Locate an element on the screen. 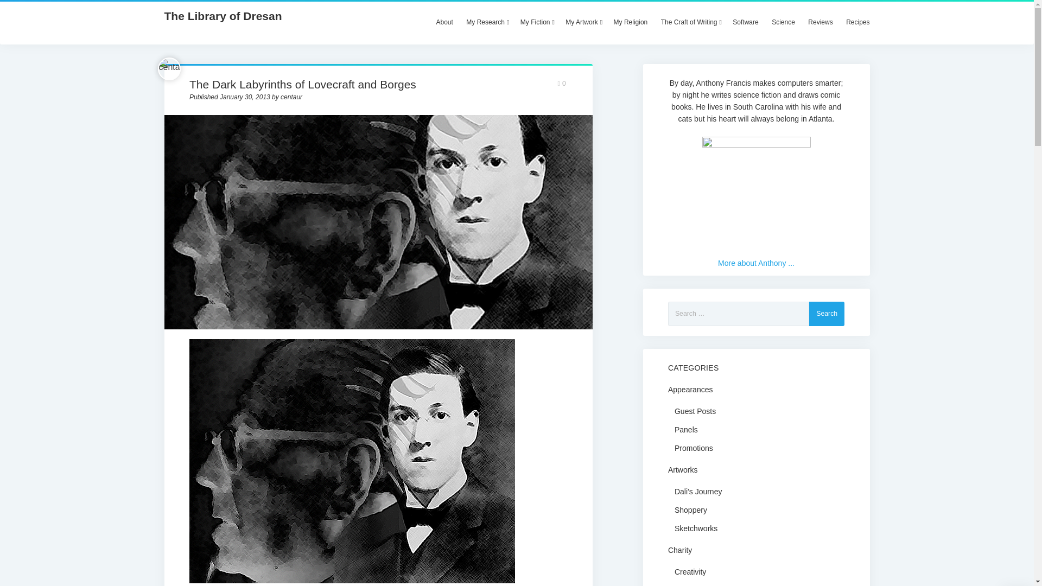 Image resolution: width=1042 pixels, height=586 pixels. My Fiction is located at coordinates (536, 22).